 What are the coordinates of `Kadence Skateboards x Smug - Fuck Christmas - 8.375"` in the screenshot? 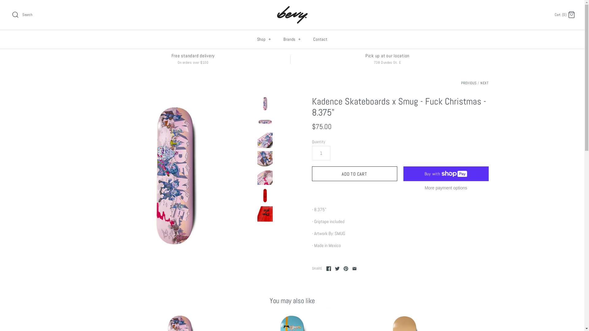 It's located at (265, 140).